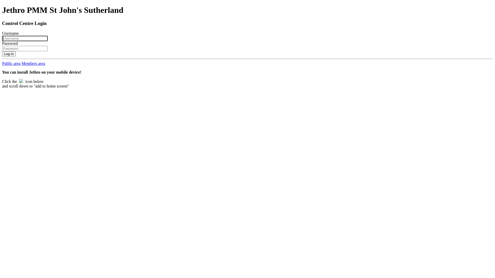  What do you see at coordinates (34, 63) in the screenshot?
I see `Members area` at bounding box center [34, 63].